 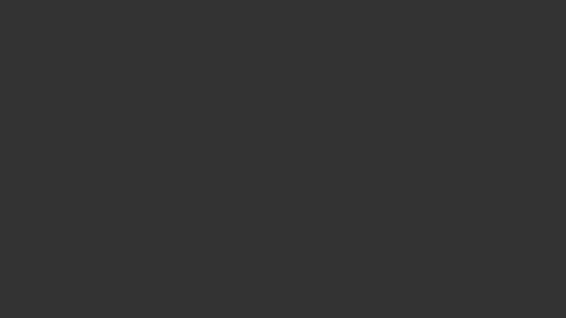 I want to click on Anmeldeformular Schnupperkurs, so click(x=55, y=110).